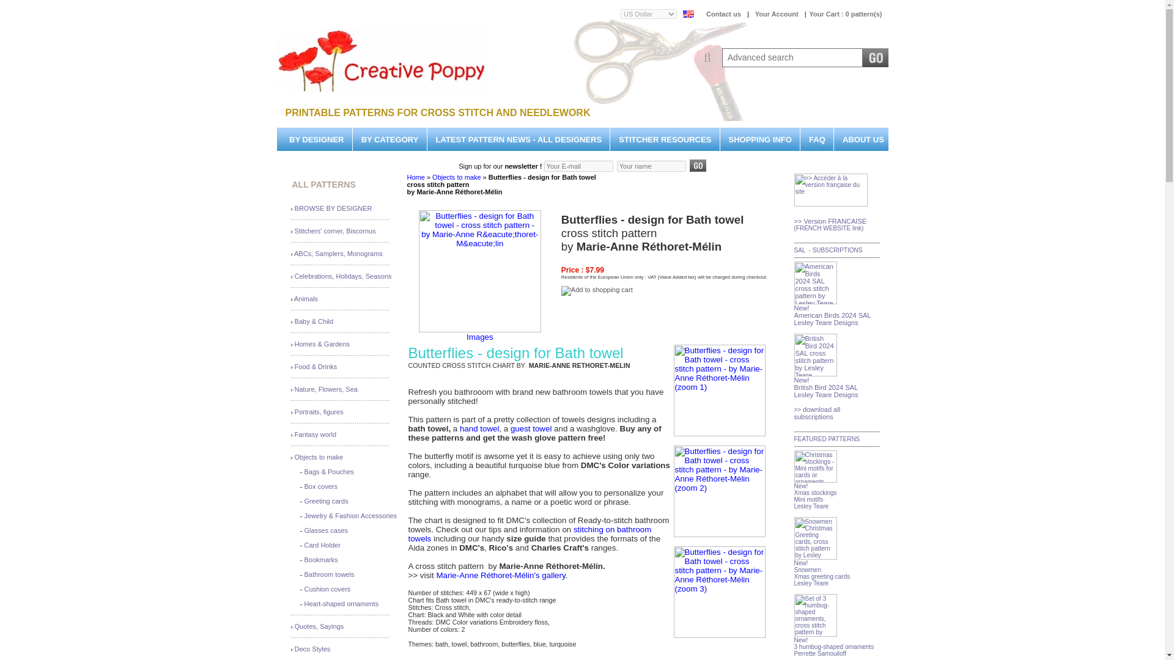  What do you see at coordinates (316, 139) in the screenshot?
I see `BY DESIGNER` at bounding box center [316, 139].